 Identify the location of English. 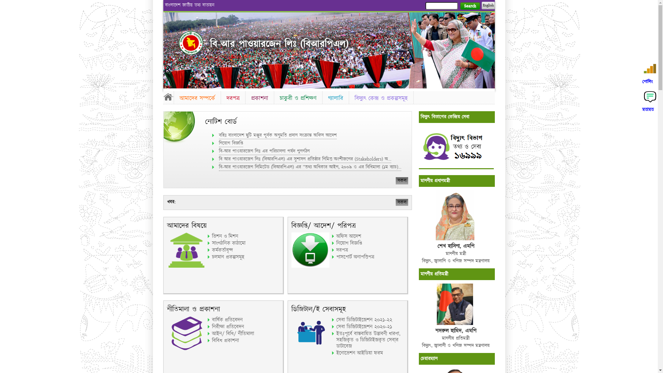
(488, 6).